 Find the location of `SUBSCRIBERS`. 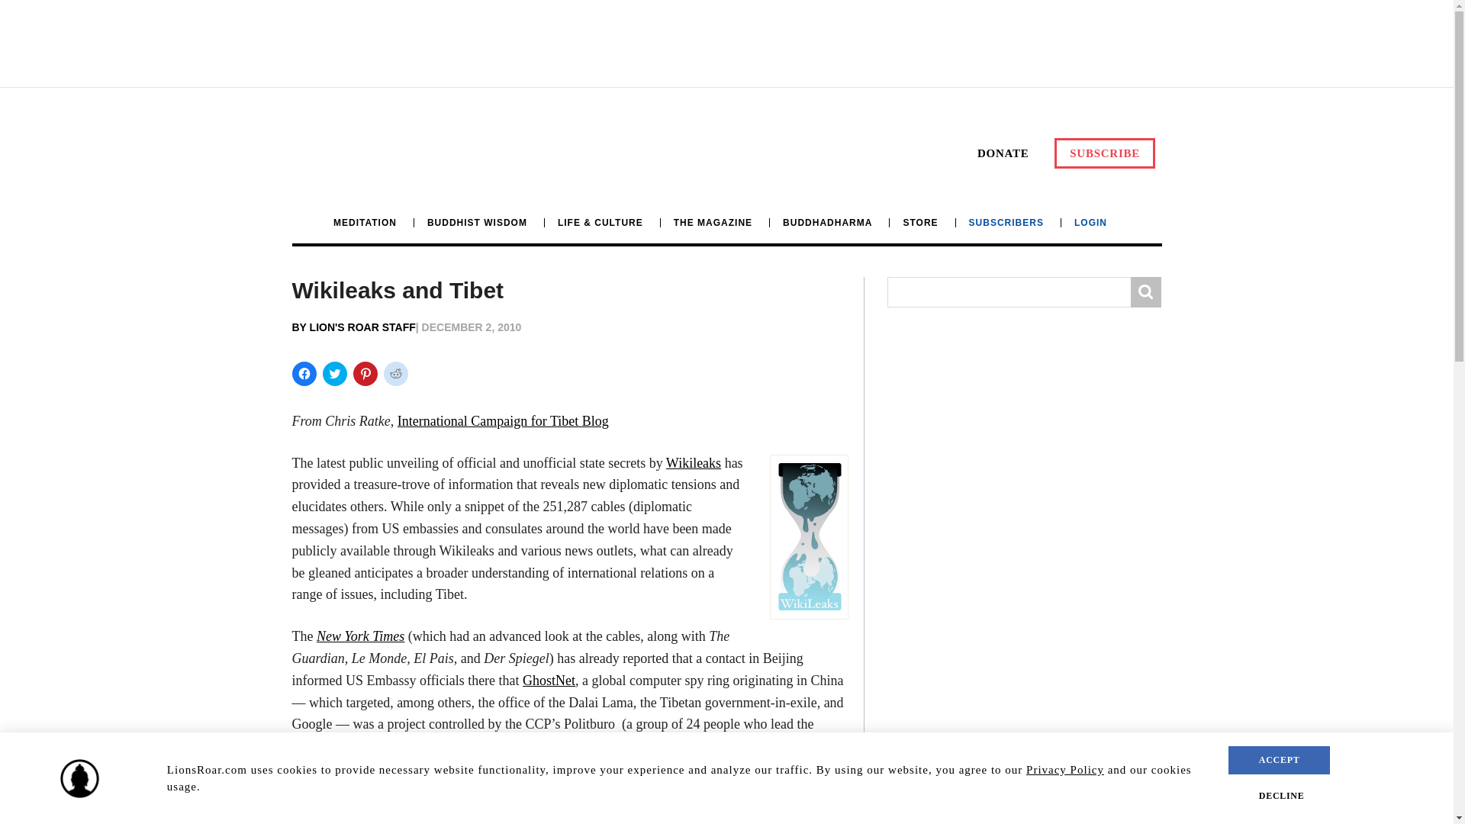

SUBSCRIBERS is located at coordinates (1006, 223).